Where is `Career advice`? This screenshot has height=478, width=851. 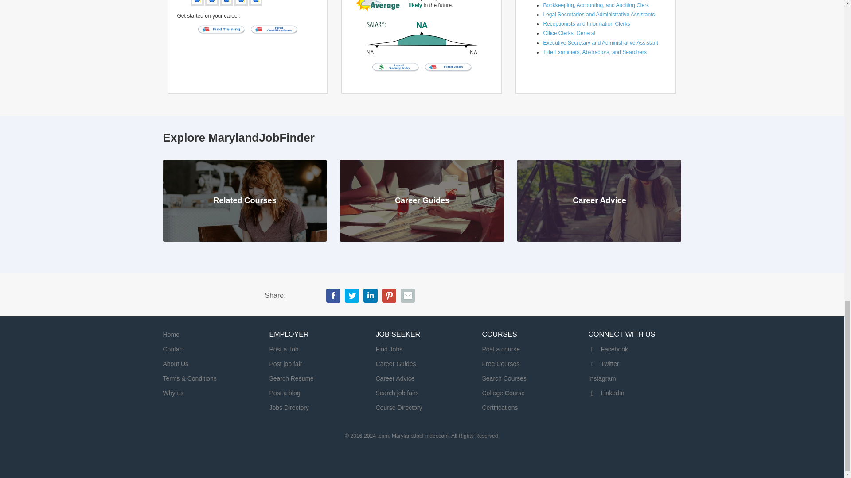
Career advice is located at coordinates (395, 378).